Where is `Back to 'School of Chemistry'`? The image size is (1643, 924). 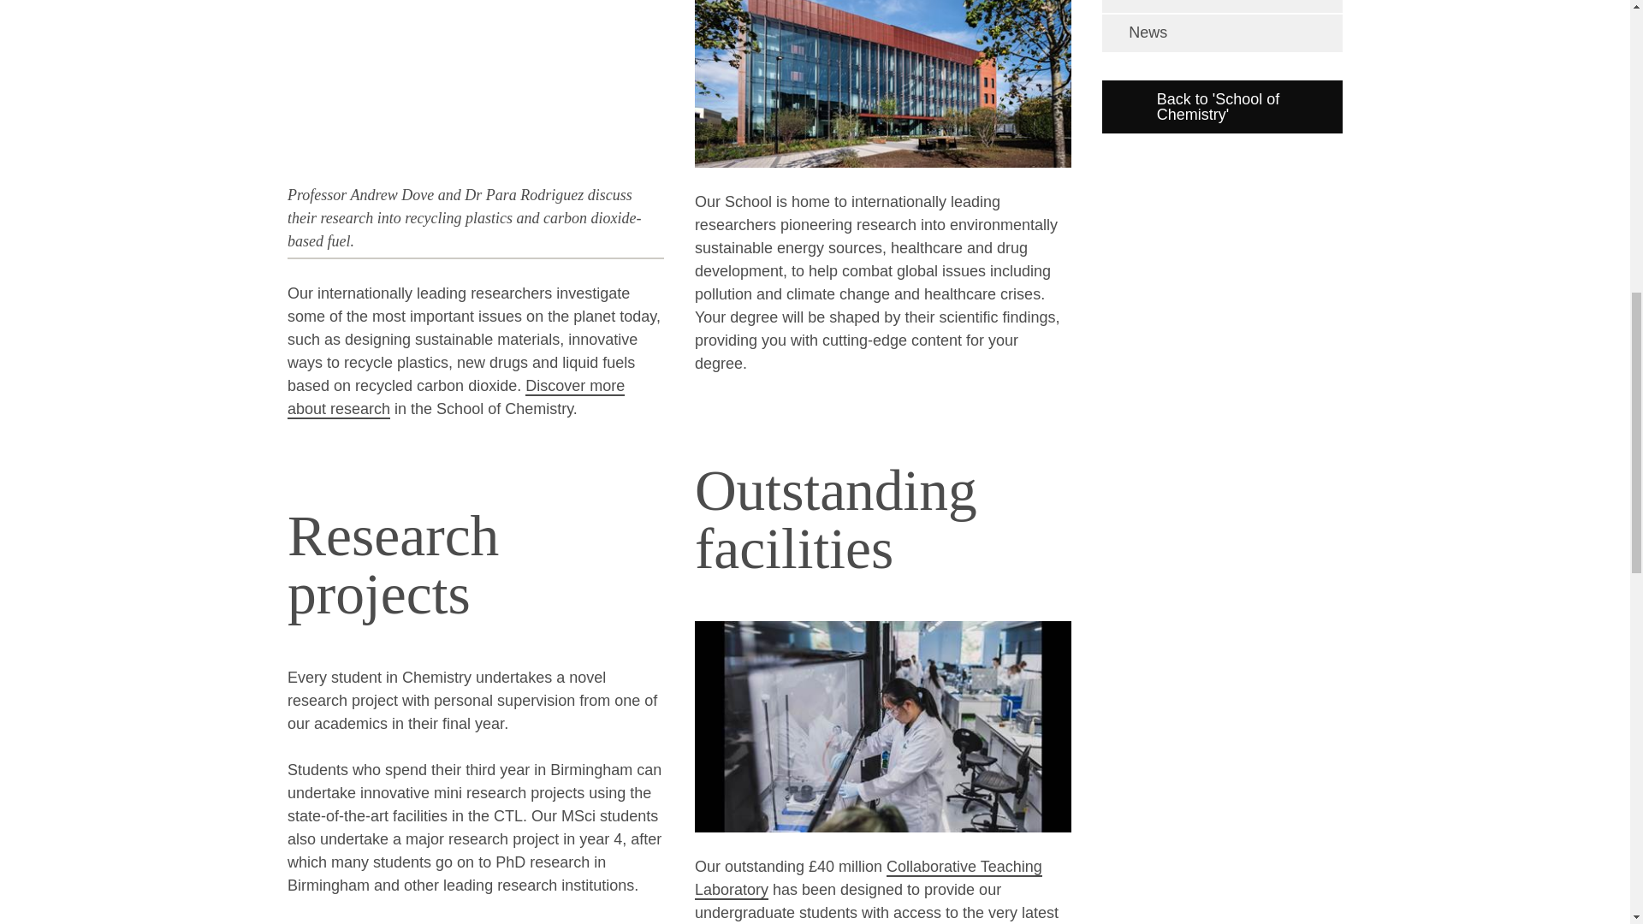
Back to 'School of Chemistry' is located at coordinates (1222, 106).